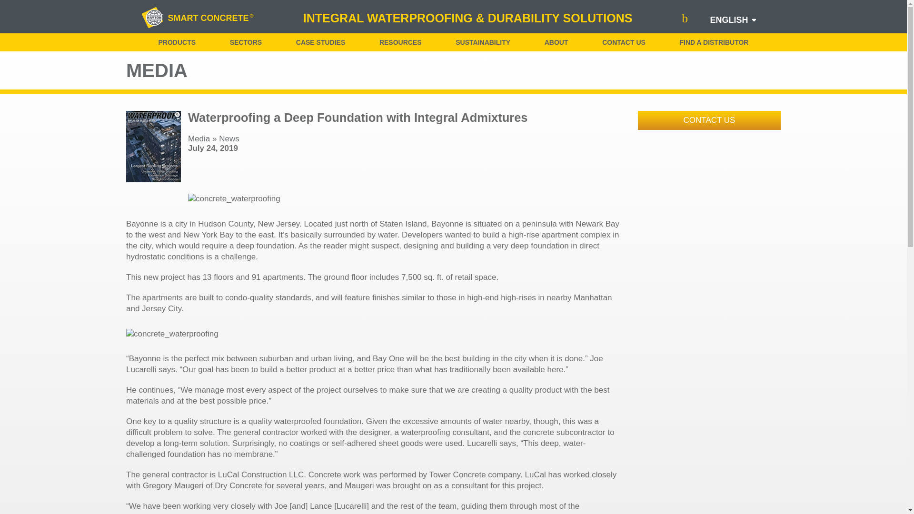 Image resolution: width=914 pixels, height=514 pixels. What do you see at coordinates (400, 42) in the screenshot?
I see `RESOURCES` at bounding box center [400, 42].